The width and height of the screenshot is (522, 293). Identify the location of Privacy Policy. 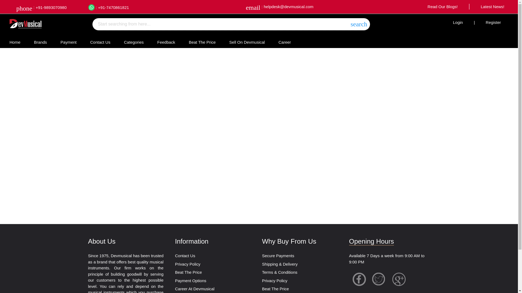
(188, 264).